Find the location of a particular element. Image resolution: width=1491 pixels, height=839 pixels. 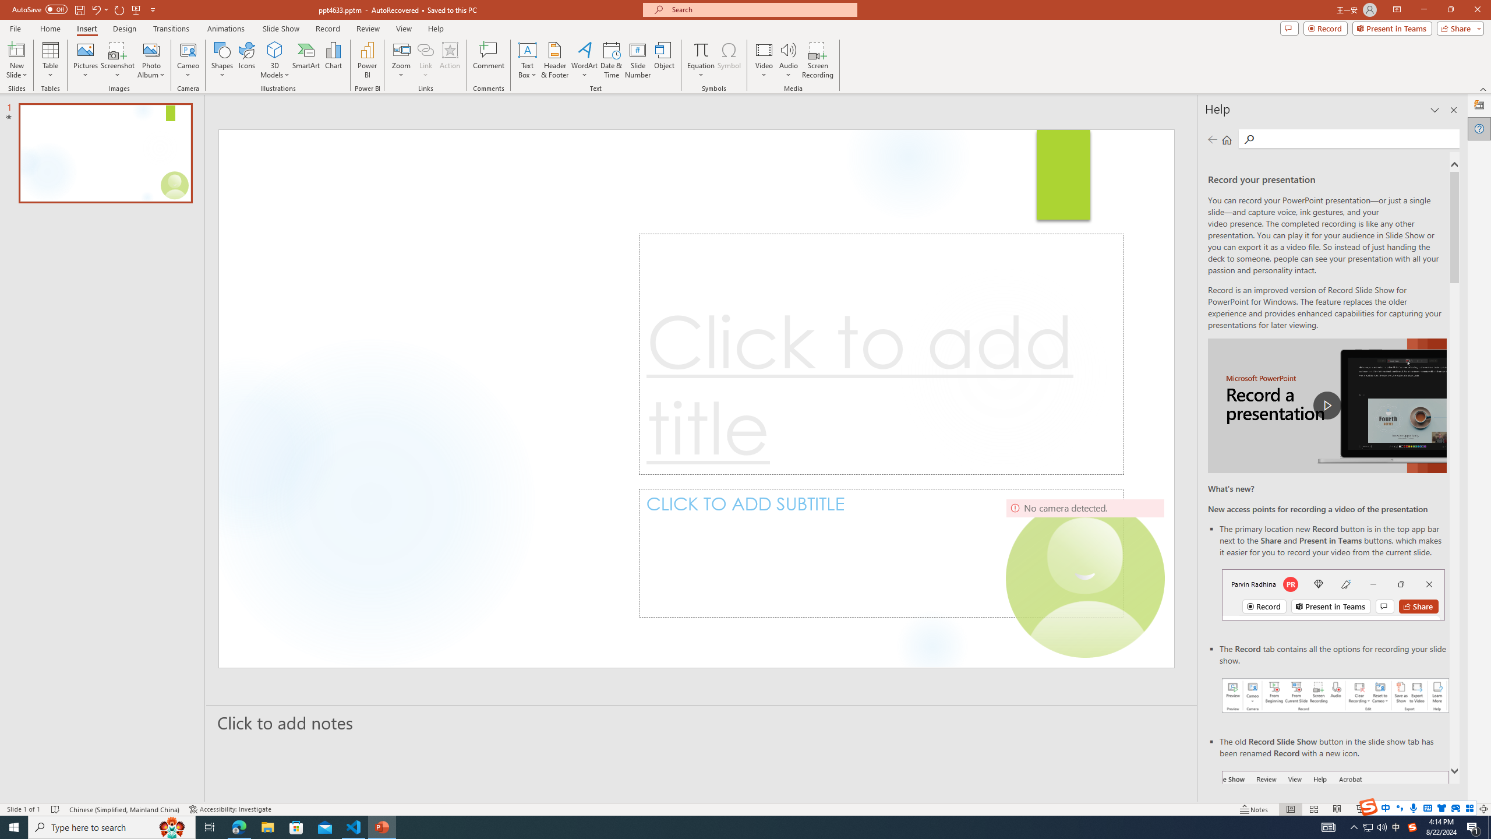

Text Box is located at coordinates (528, 60).